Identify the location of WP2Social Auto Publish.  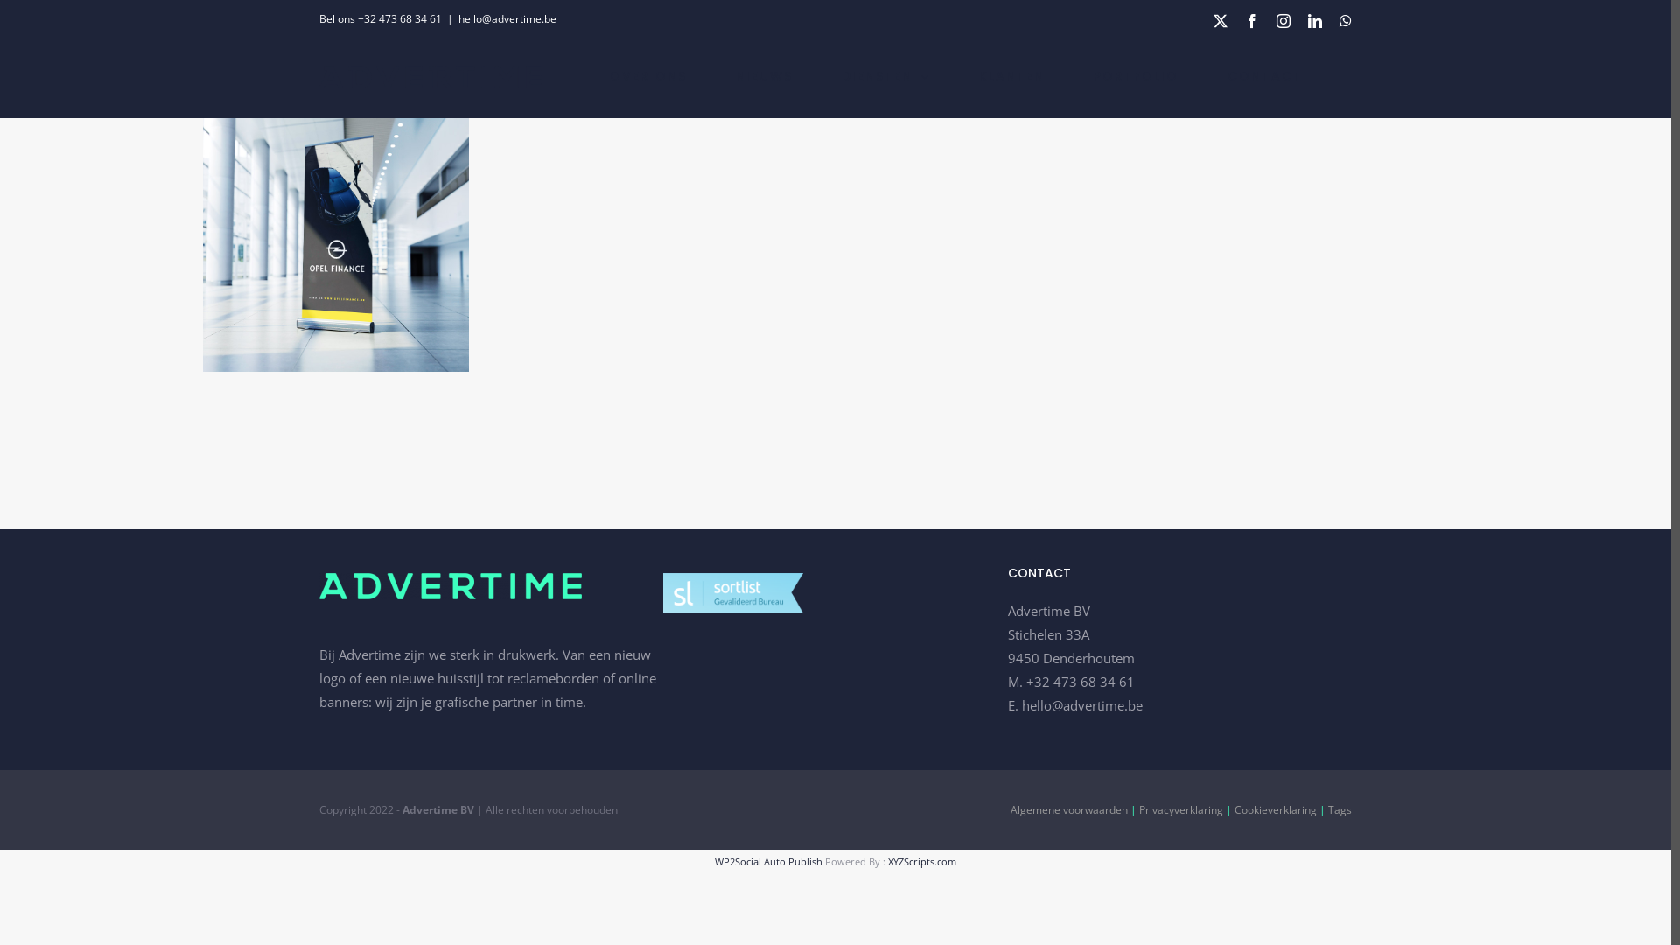
(768, 861).